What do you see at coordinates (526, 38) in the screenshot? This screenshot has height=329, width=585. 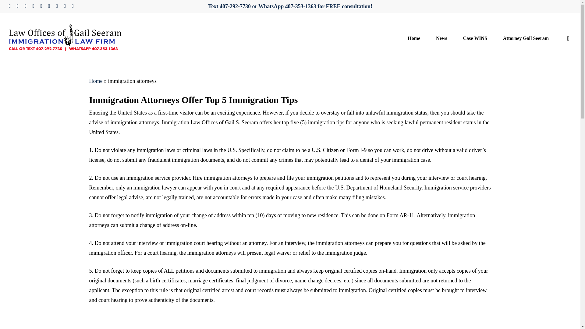 I see `Attorney Gail Seeram` at bounding box center [526, 38].